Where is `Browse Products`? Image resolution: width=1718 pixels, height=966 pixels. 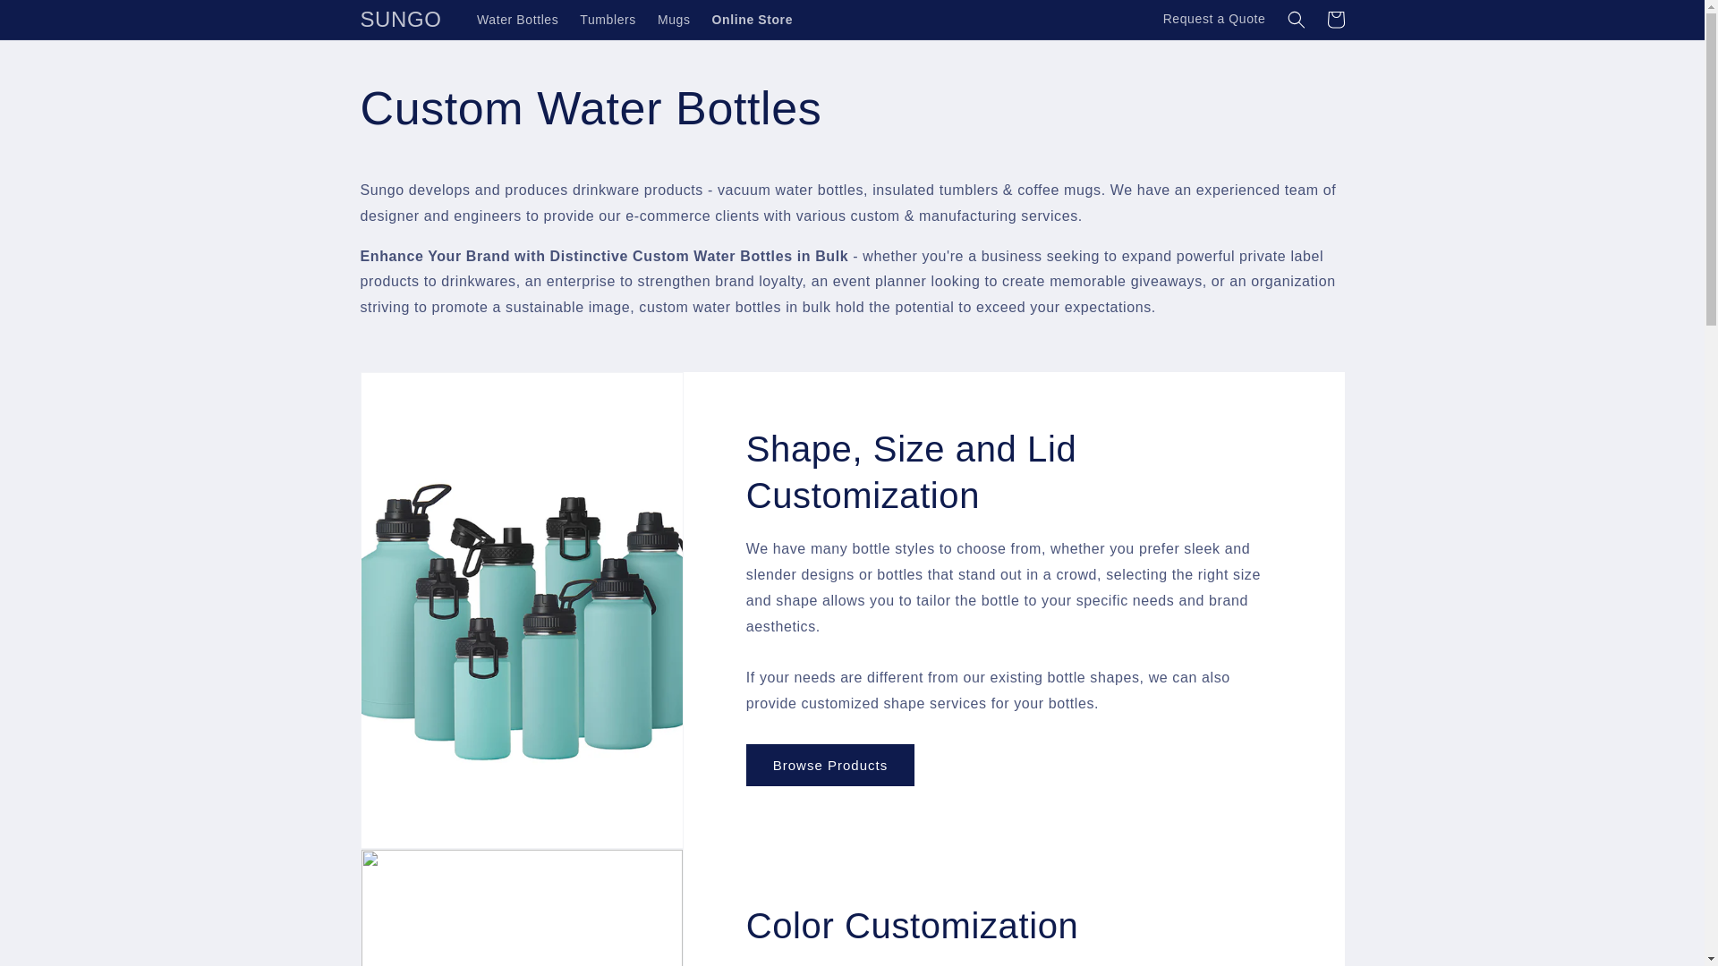 Browse Products is located at coordinates (829, 765).